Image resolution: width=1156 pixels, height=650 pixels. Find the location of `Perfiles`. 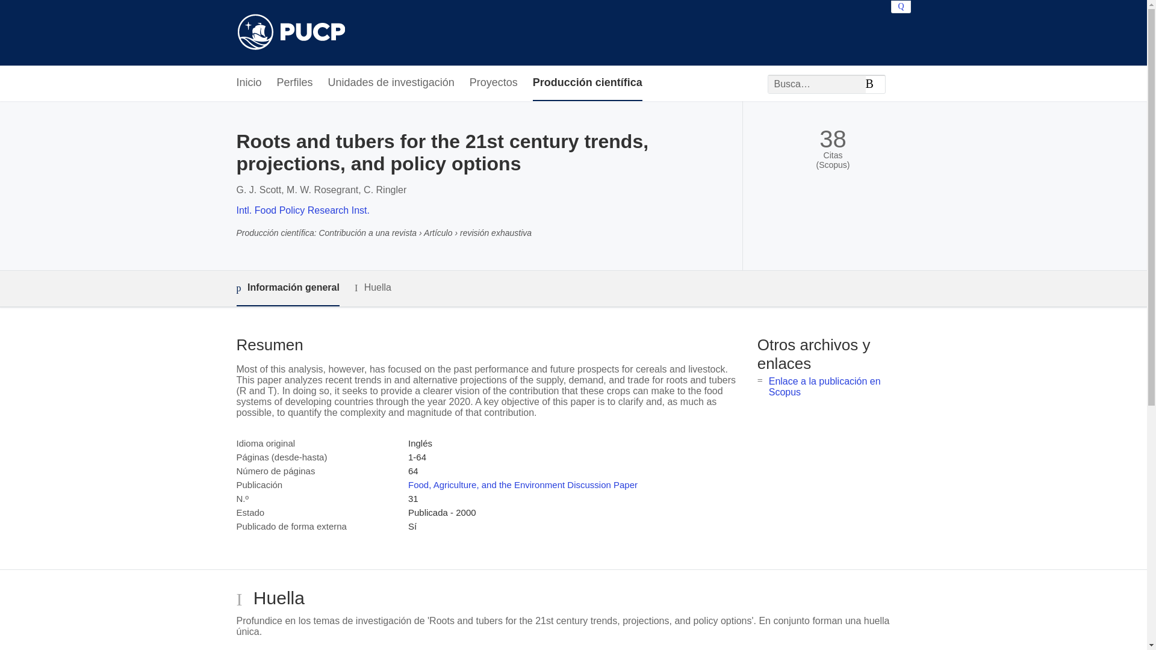

Perfiles is located at coordinates (295, 83).